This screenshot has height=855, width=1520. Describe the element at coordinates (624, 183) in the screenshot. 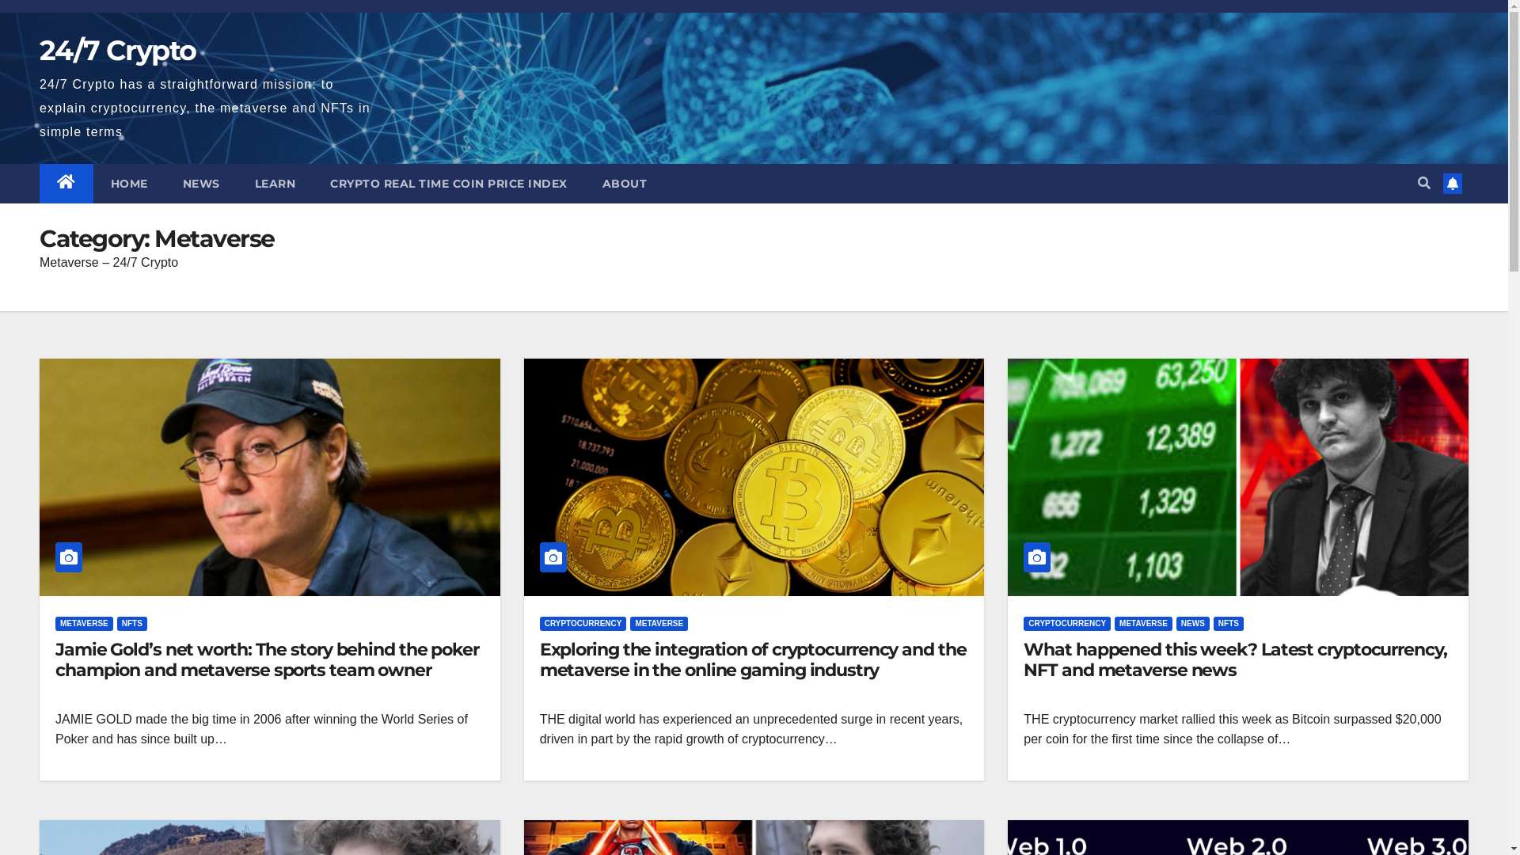

I see `ABOUT` at that location.